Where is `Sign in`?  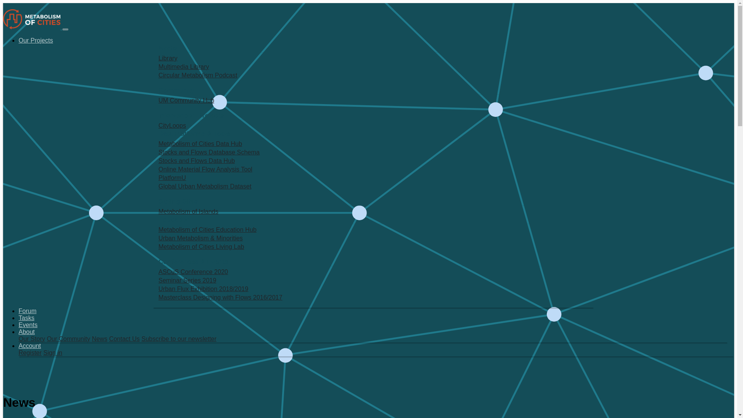
Sign in is located at coordinates (53, 353).